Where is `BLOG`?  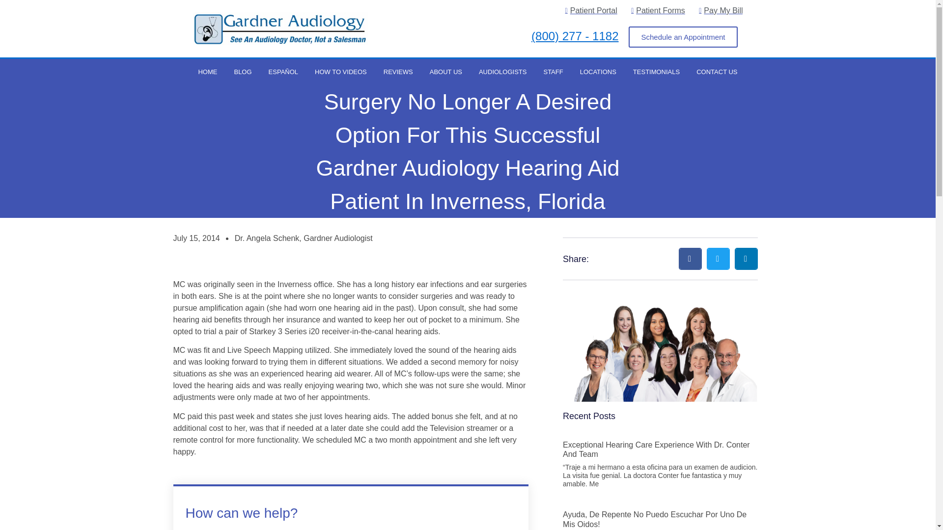 BLOG is located at coordinates (243, 72).